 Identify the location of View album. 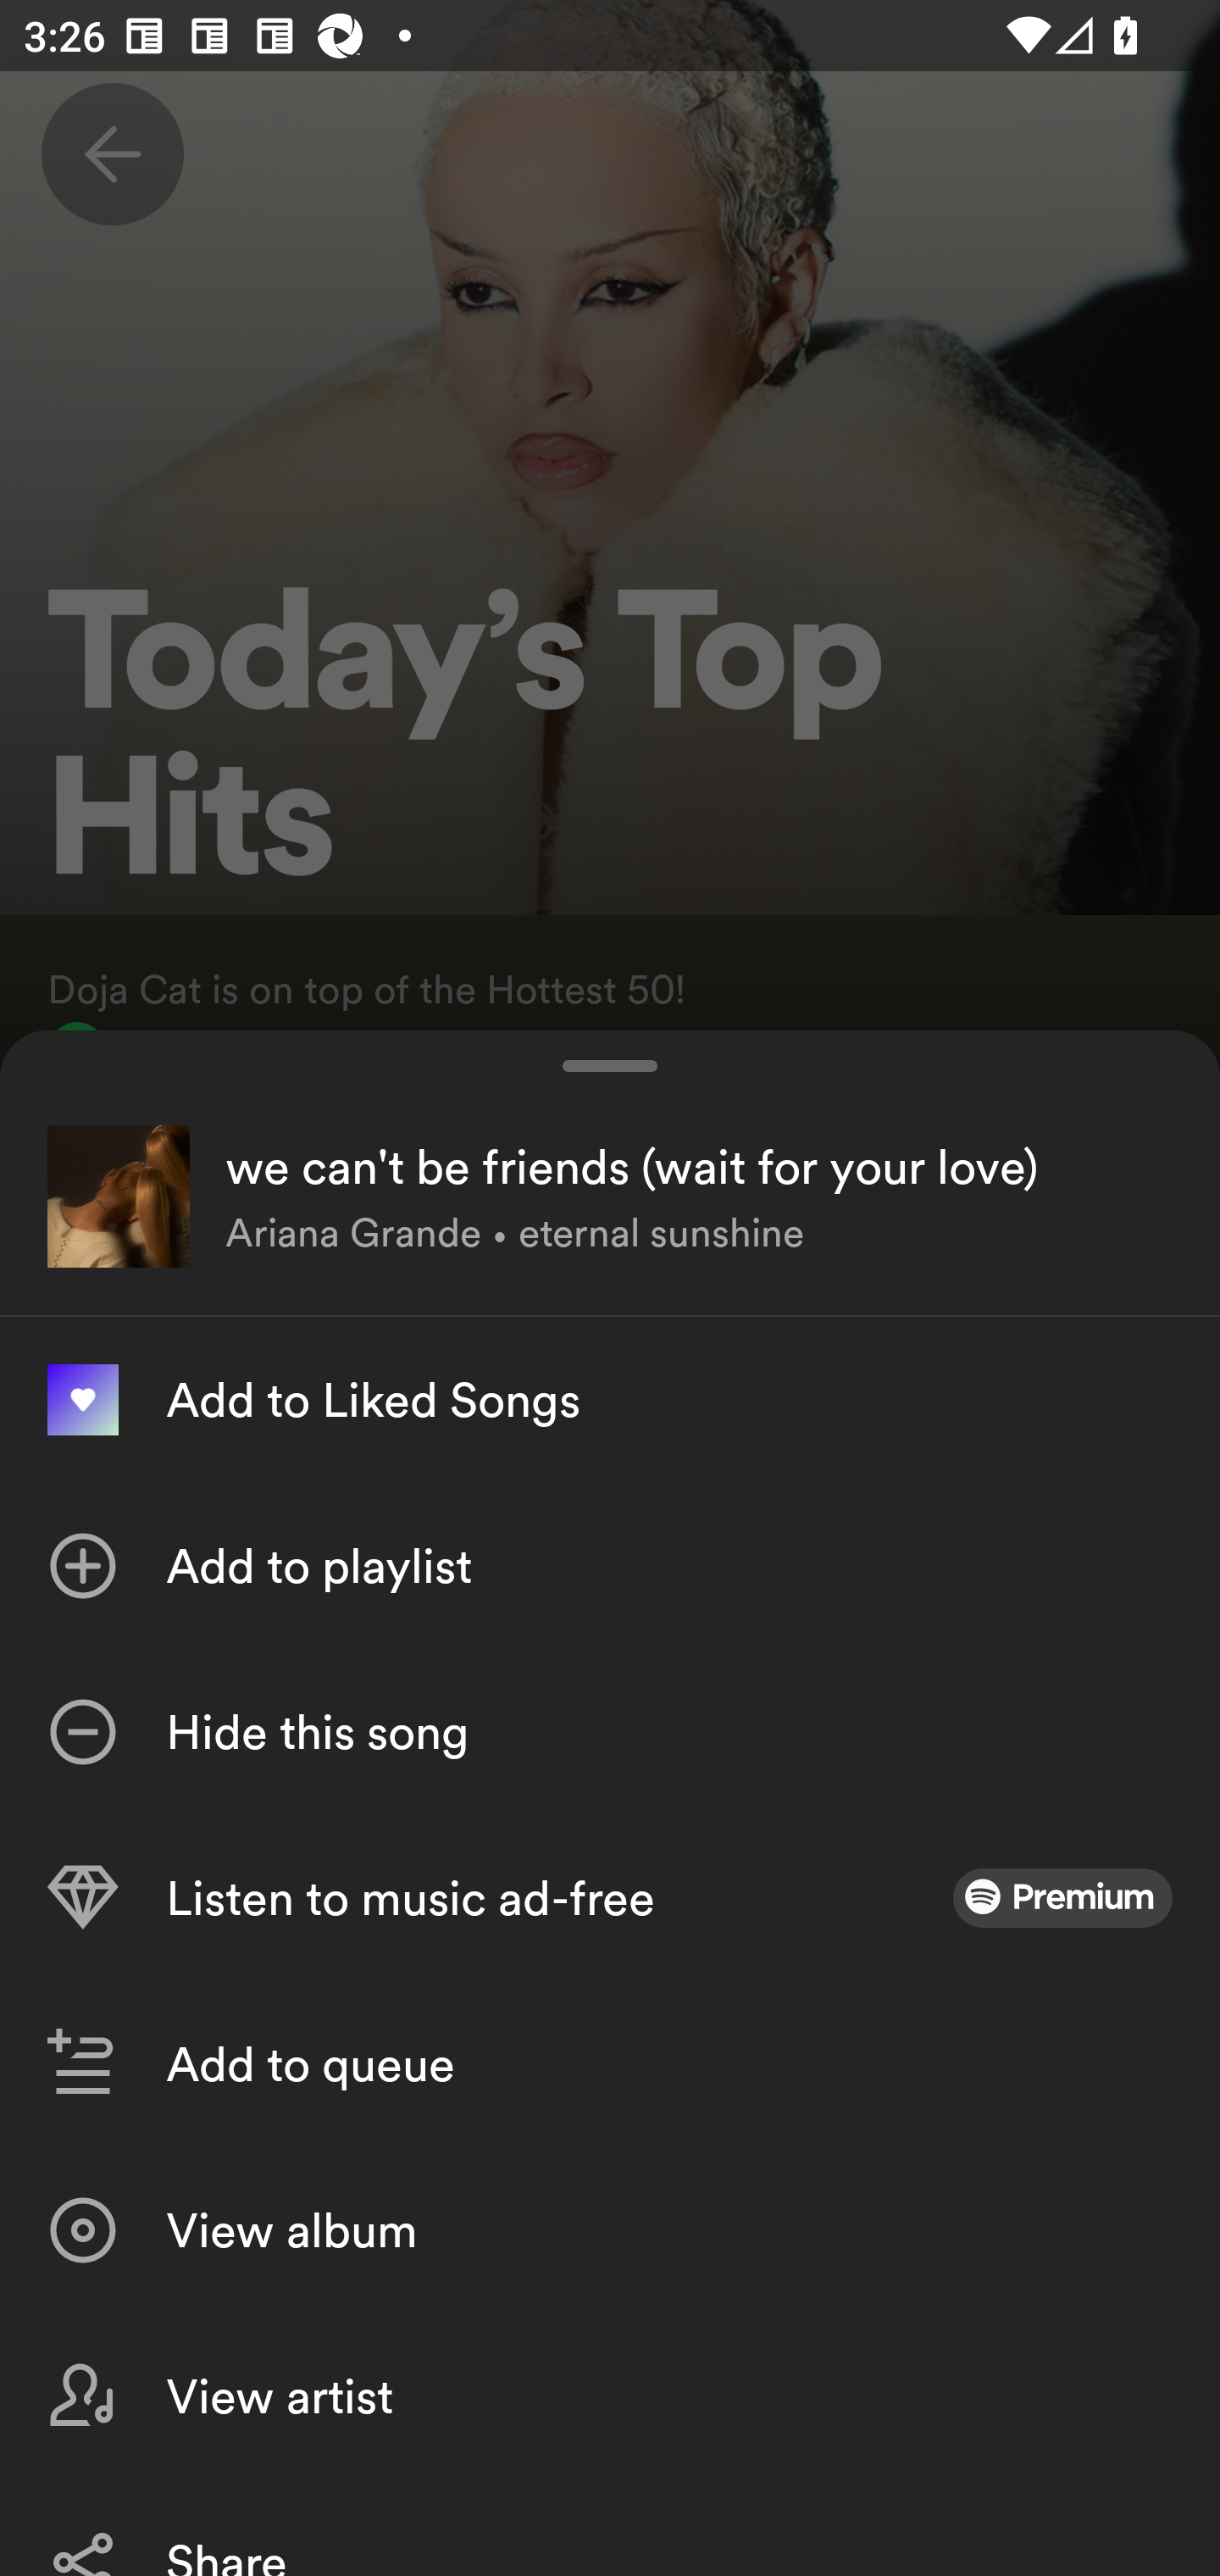
(610, 2230).